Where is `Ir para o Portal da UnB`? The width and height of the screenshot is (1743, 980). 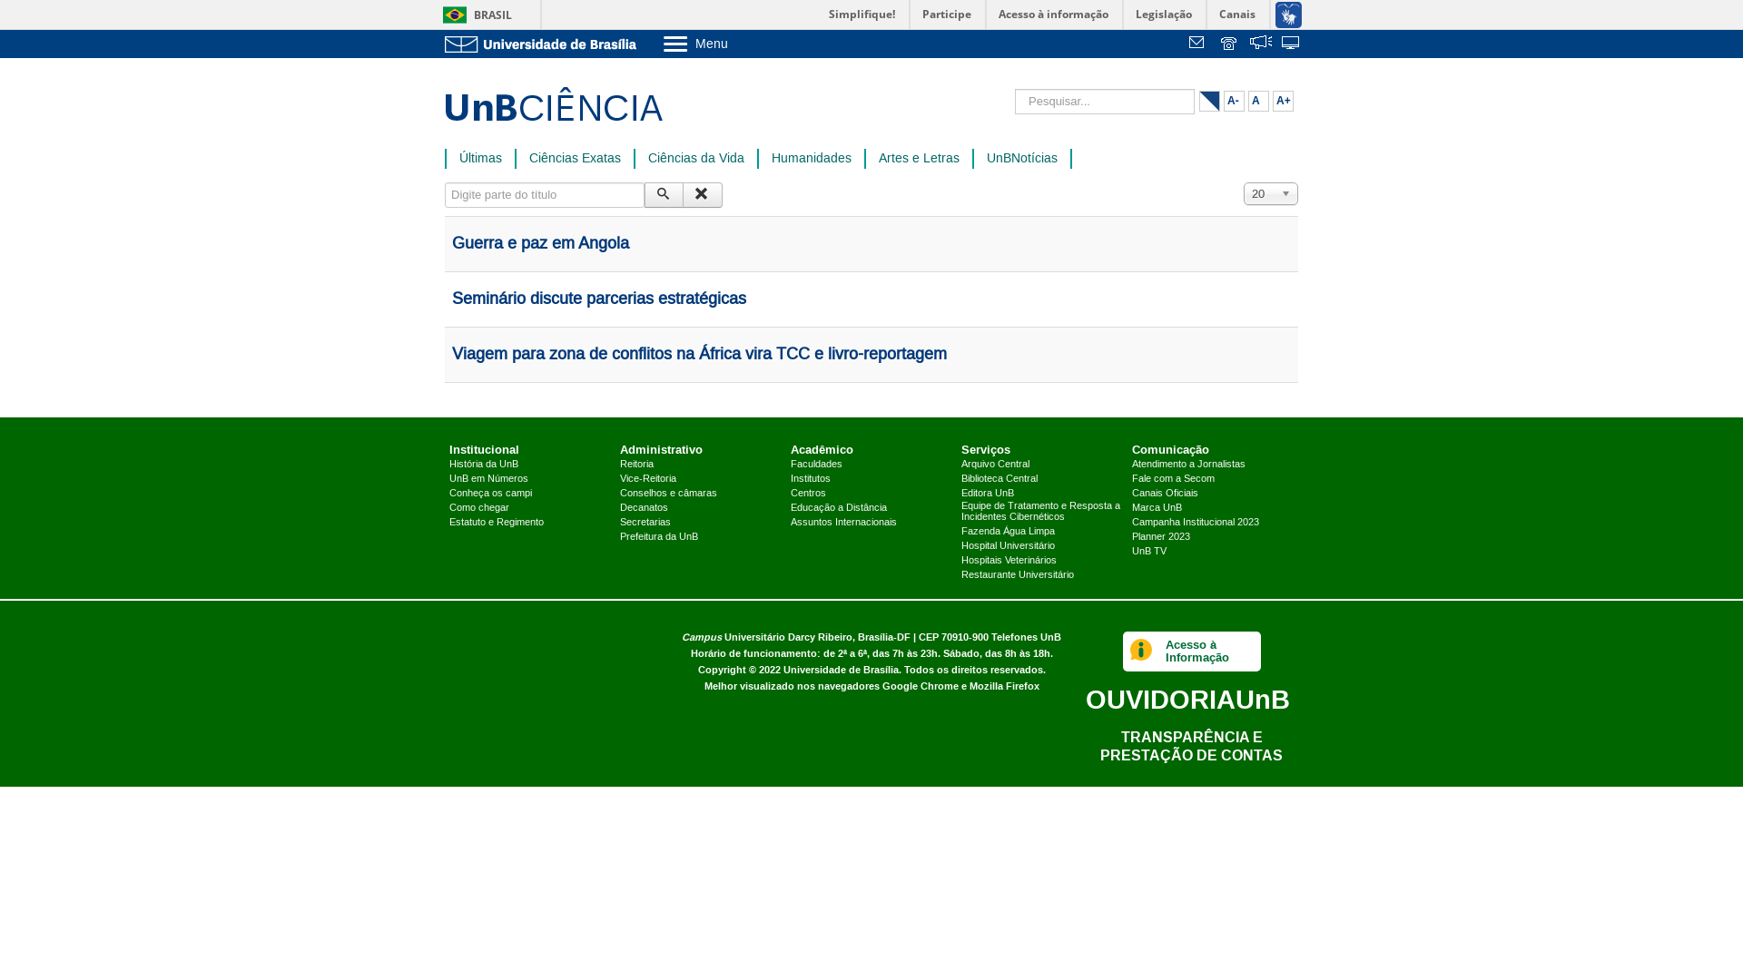 Ir para o Portal da UnB is located at coordinates (545, 44).